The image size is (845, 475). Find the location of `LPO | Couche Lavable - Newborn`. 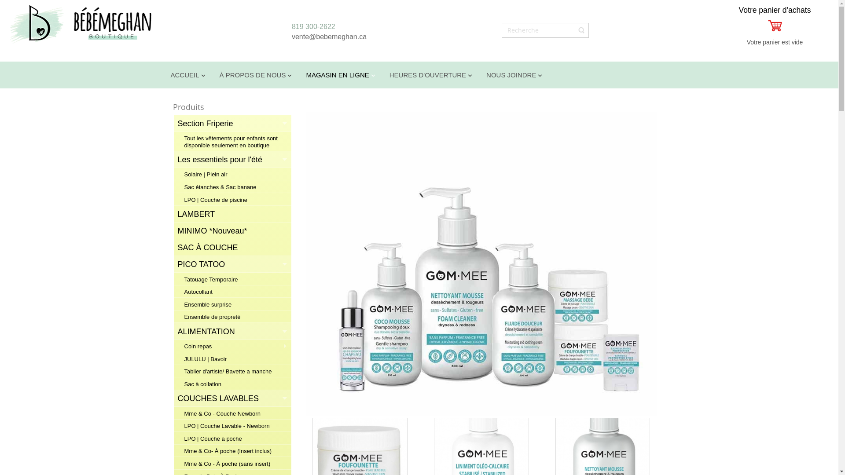

LPO | Couche Lavable - Newborn is located at coordinates (232, 426).